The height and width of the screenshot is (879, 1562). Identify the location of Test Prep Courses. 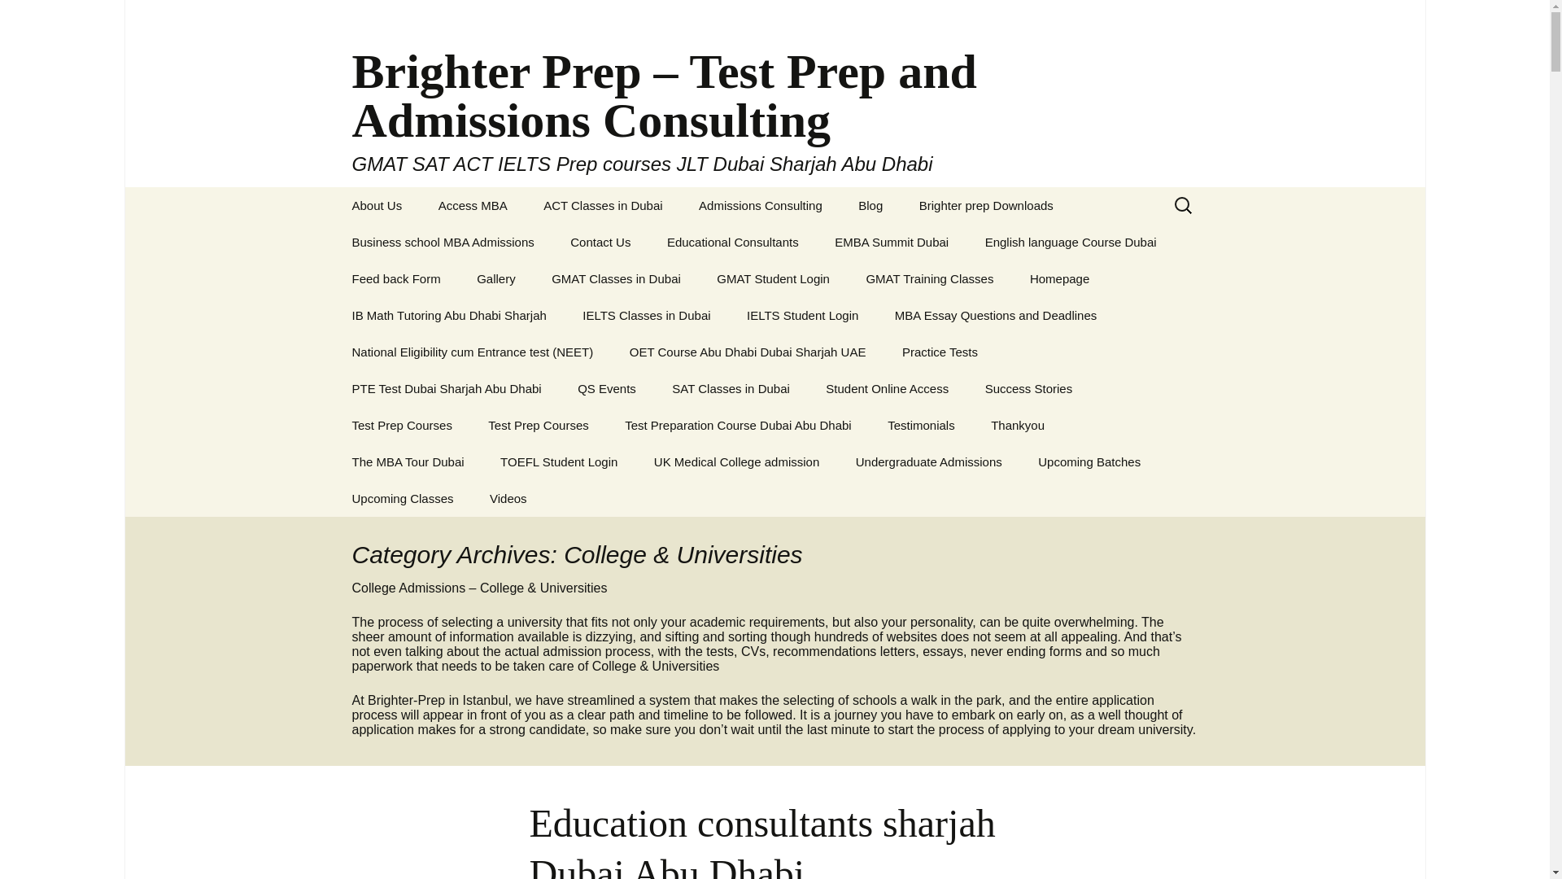
(401, 425).